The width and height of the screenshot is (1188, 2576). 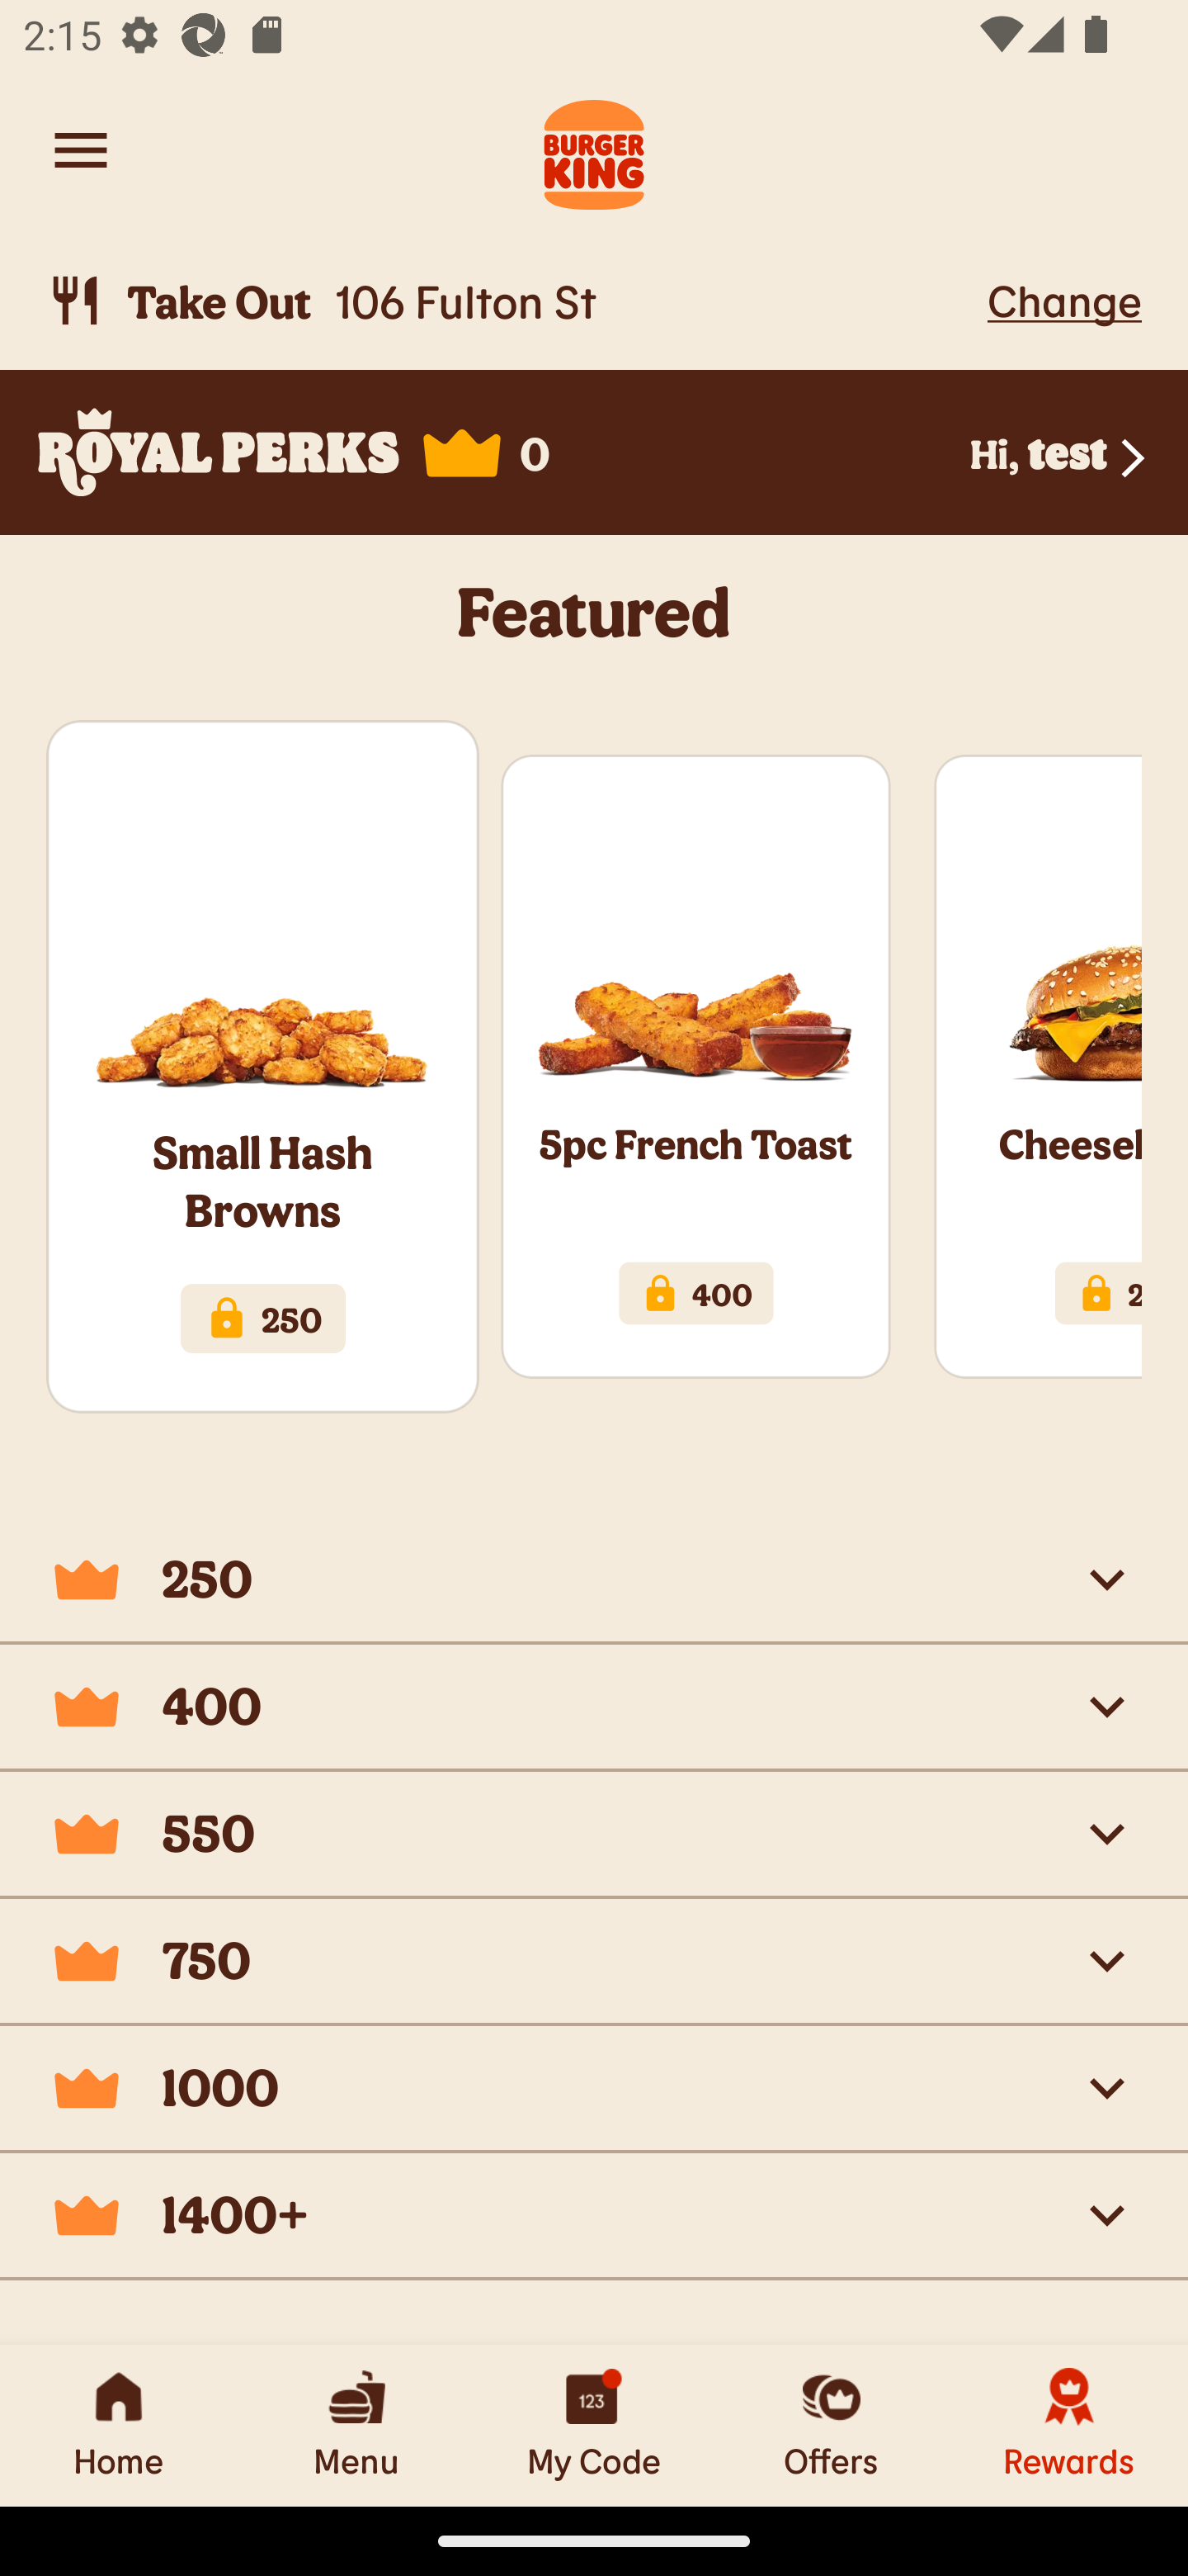 What do you see at coordinates (832, 2425) in the screenshot?
I see `Offers` at bounding box center [832, 2425].